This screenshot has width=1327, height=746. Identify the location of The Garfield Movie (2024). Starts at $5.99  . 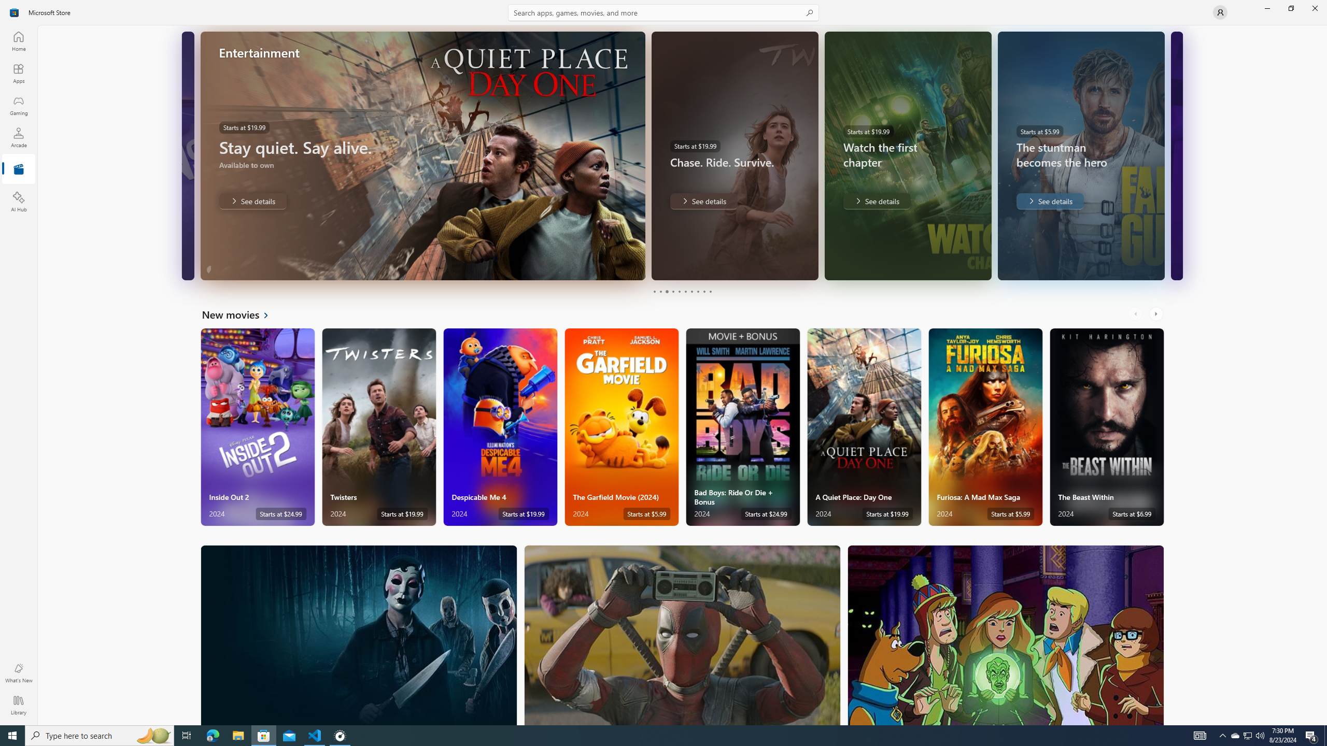
(622, 427).